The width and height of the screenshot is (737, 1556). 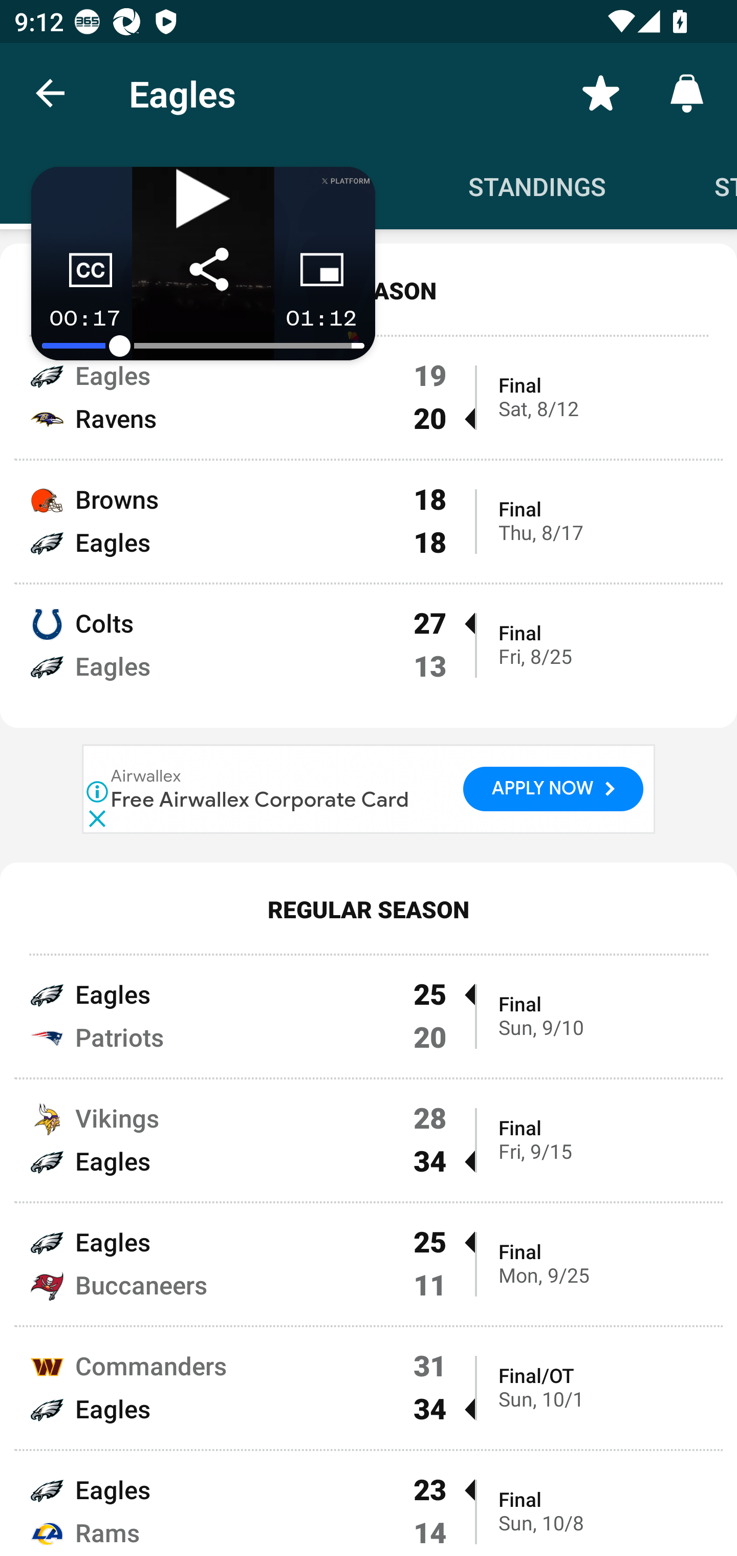 I want to click on Browns 18 Eagles 18 Final Thu, 8/17, so click(x=368, y=521).